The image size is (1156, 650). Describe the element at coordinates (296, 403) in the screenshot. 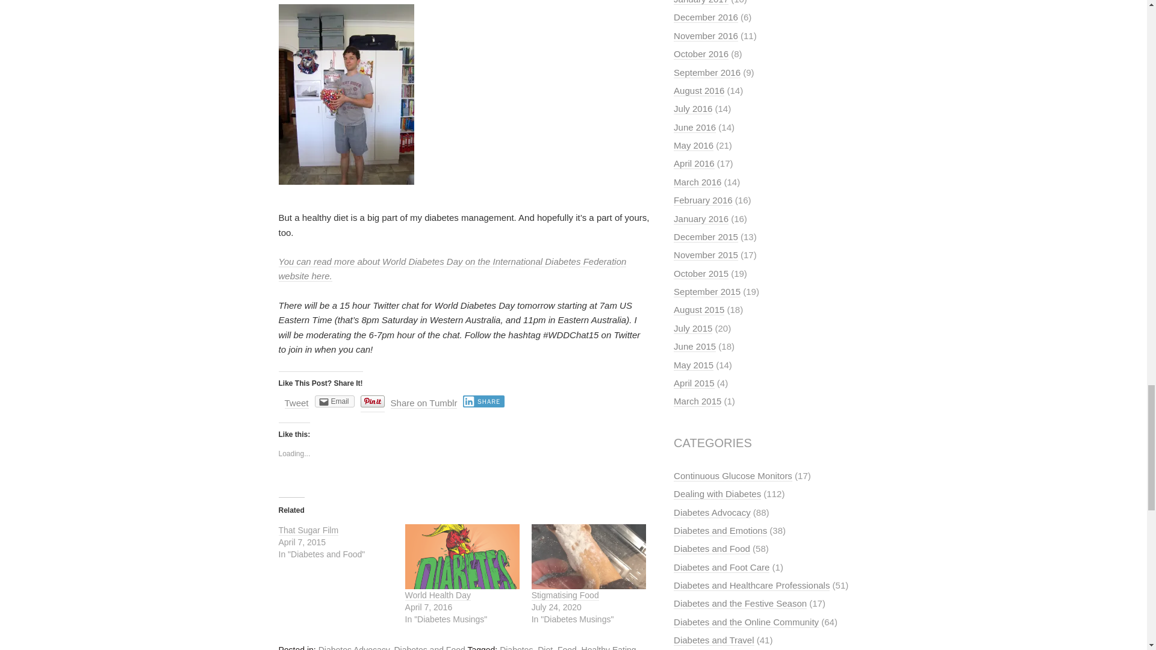

I see `Tweet` at that location.